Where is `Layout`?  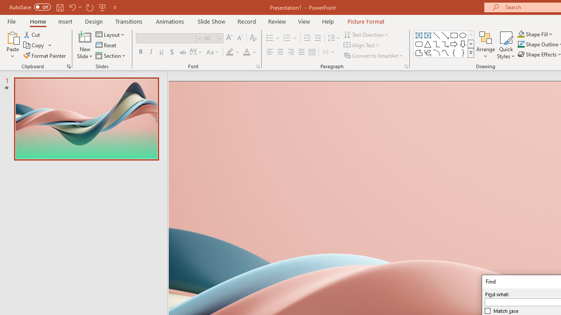 Layout is located at coordinates (110, 34).